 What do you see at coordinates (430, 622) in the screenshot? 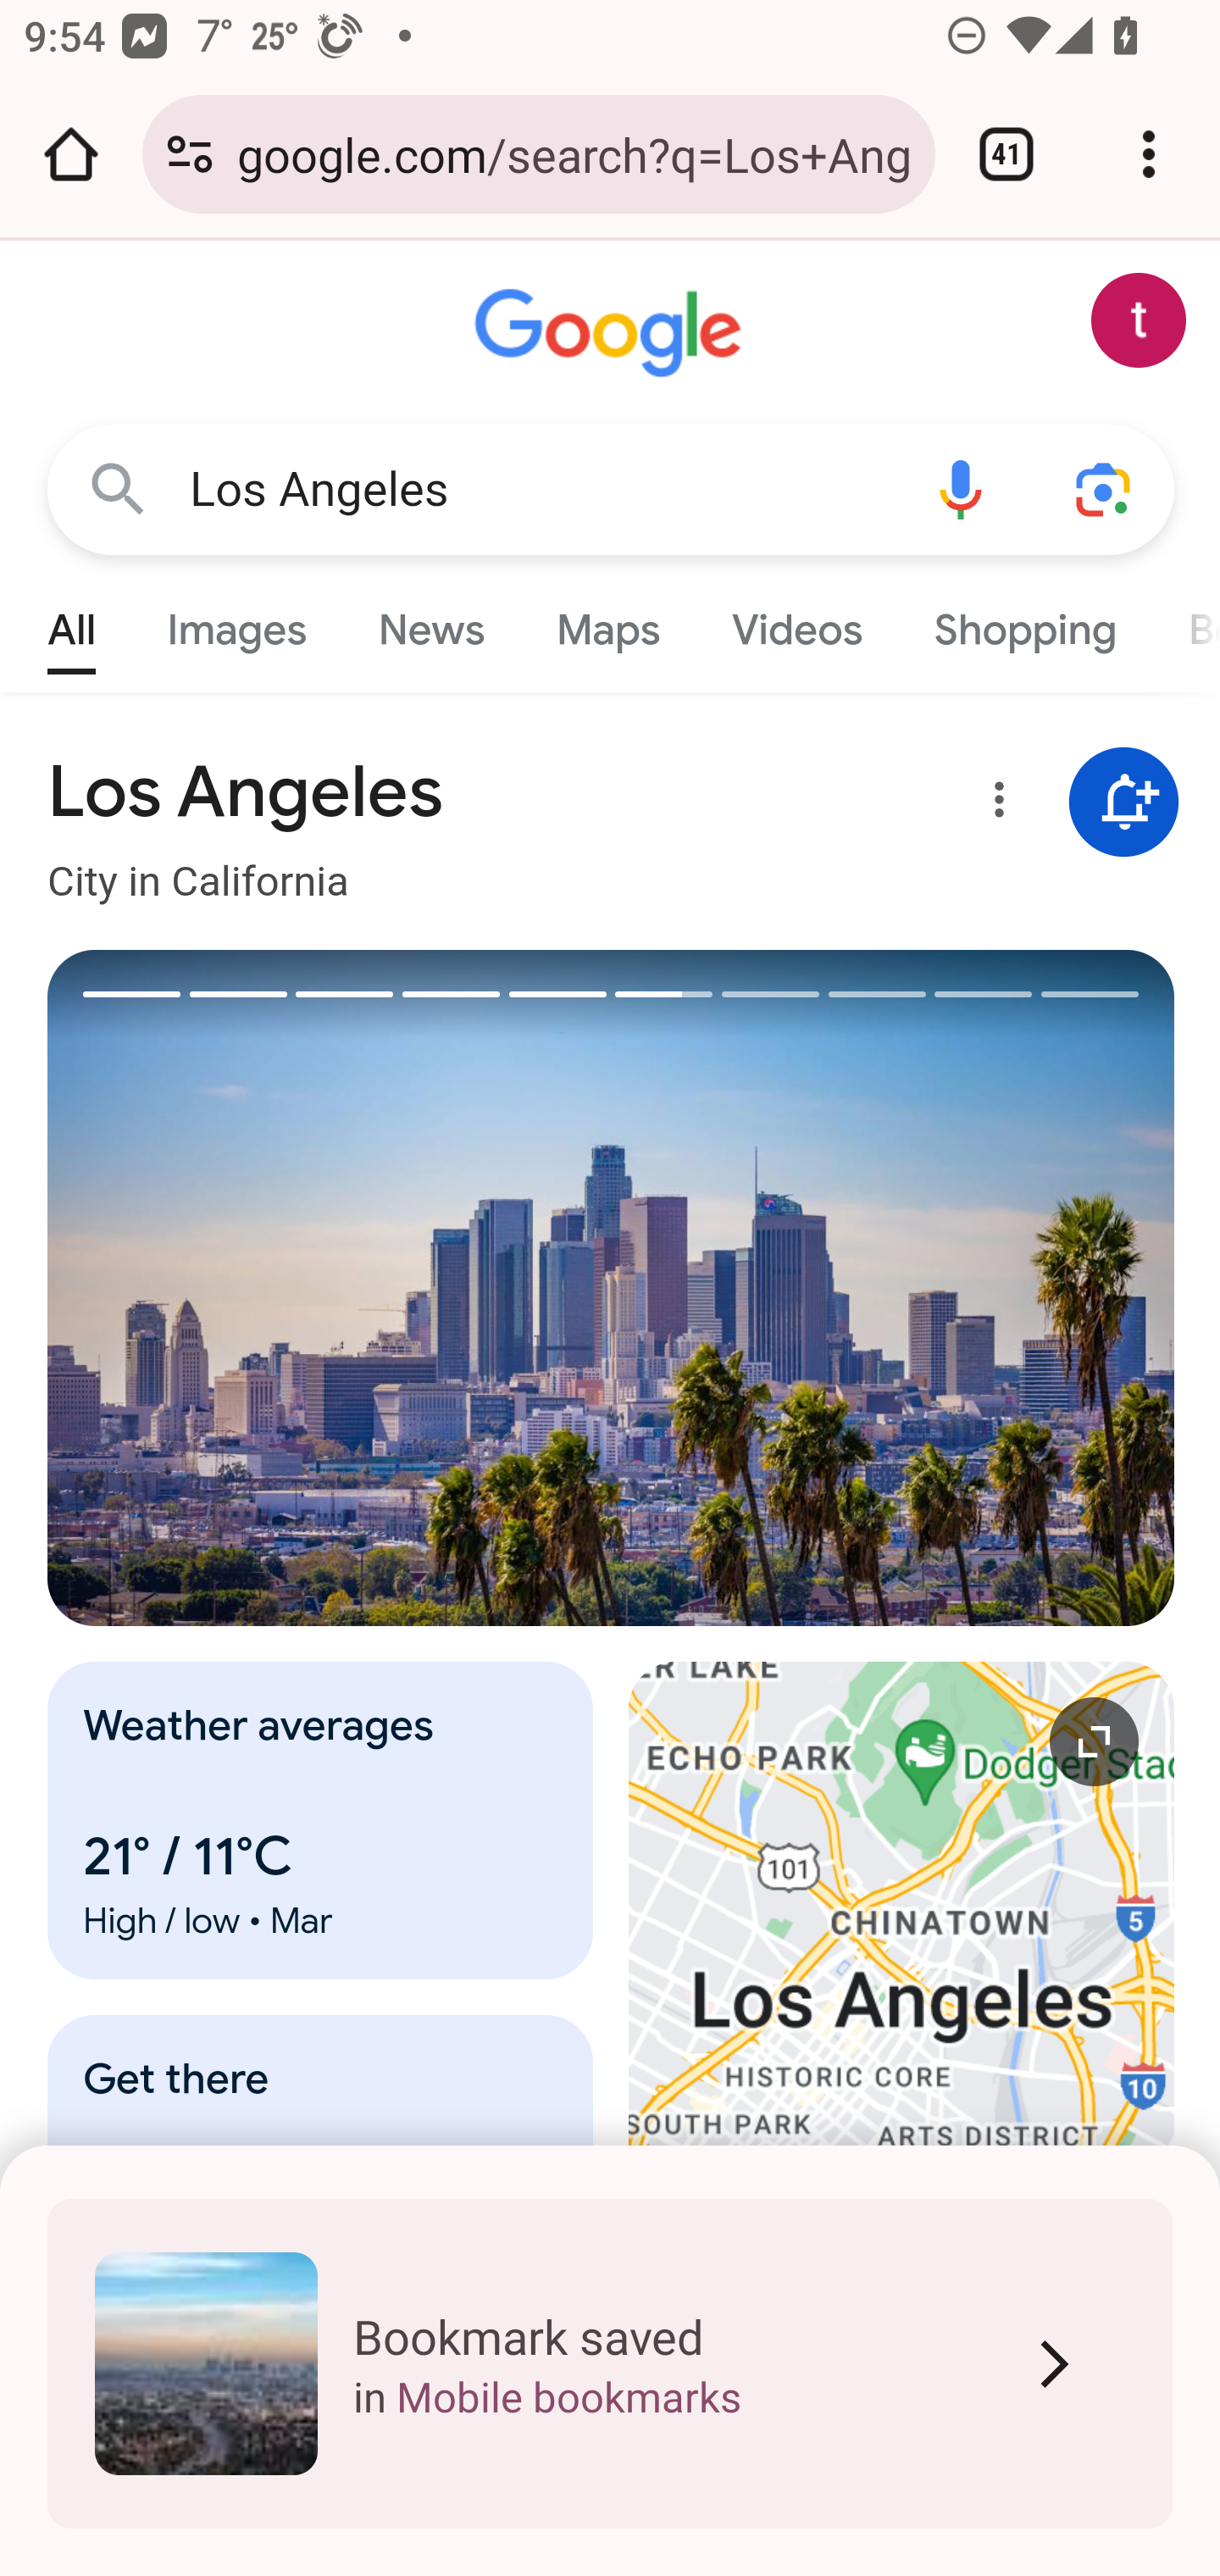
I see `News` at bounding box center [430, 622].